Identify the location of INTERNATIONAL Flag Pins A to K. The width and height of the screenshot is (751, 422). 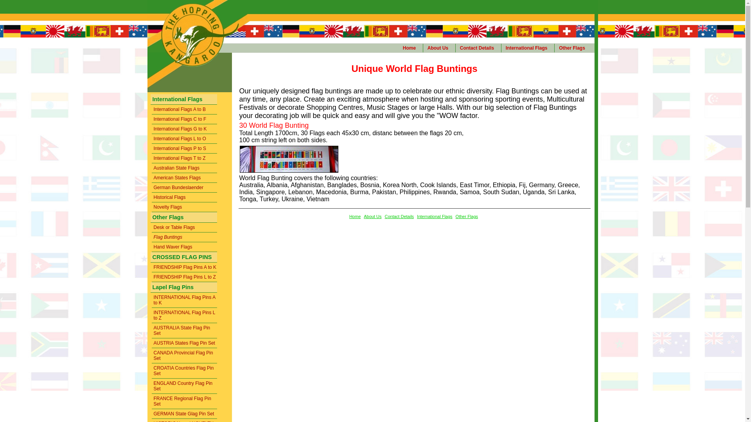
(185, 300).